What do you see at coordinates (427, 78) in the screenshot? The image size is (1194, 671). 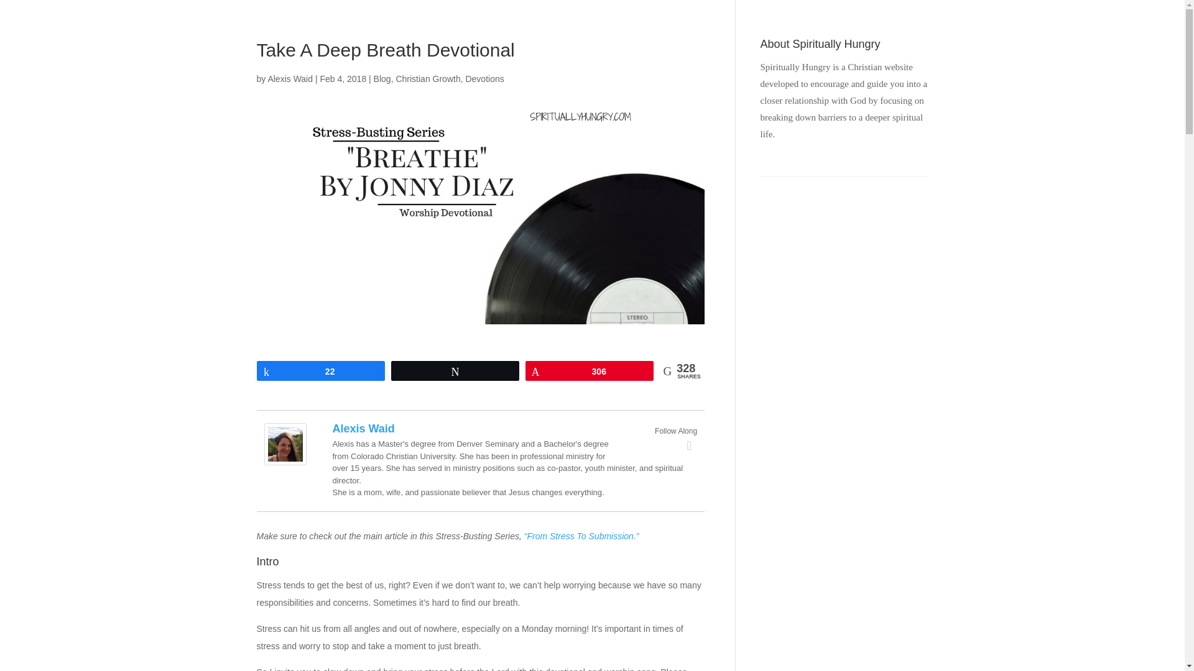 I see `Christian Growth` at bounding box center [427, 78].